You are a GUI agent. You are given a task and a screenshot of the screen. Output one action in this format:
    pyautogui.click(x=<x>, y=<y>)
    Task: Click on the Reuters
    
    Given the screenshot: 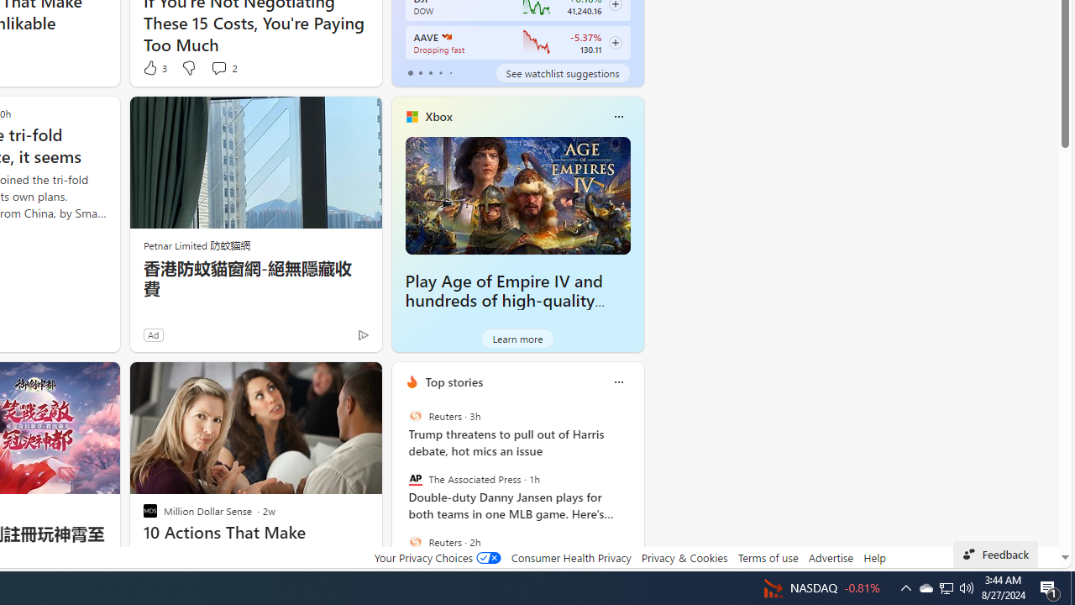 What is the action you would take?
    pyautogui.click(x=415, y=541)
    